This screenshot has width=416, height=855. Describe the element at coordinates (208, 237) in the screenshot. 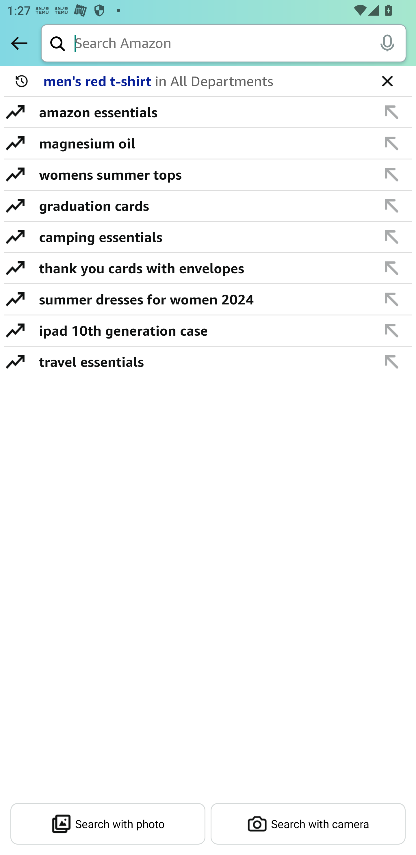

I see `camping essentials append suggestion` at that location.